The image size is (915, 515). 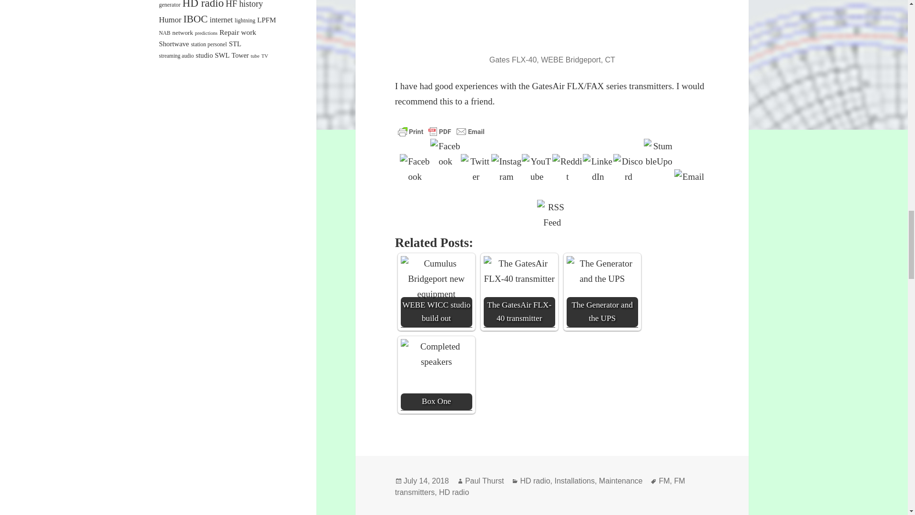 I want to click on Reddit, so click(x=568, y=169).